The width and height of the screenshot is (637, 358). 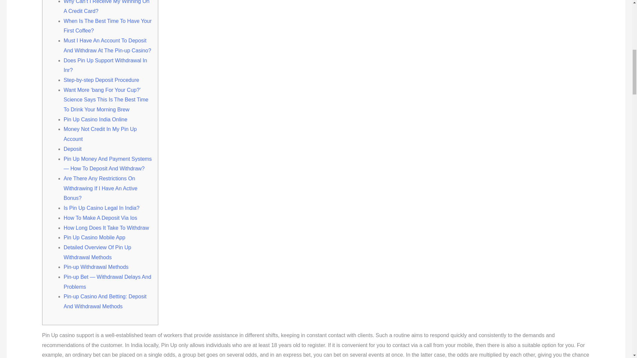 What do you see at coordinates (107, 26) in the screenshot?
I see `When Is The Best Time To Have Your First Coffee?` at bounding box center [107, 26].